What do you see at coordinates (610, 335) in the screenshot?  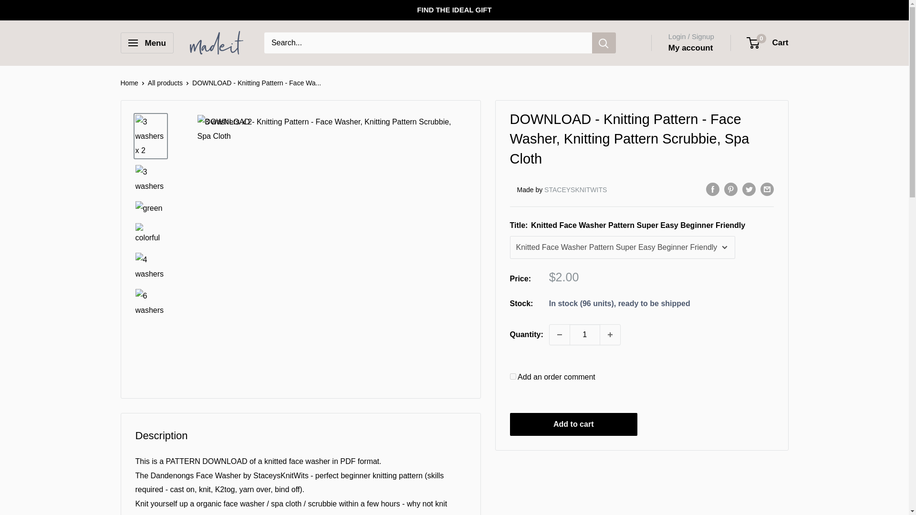 I see `Increase quantity by 1` at bounding box center [610, 335].